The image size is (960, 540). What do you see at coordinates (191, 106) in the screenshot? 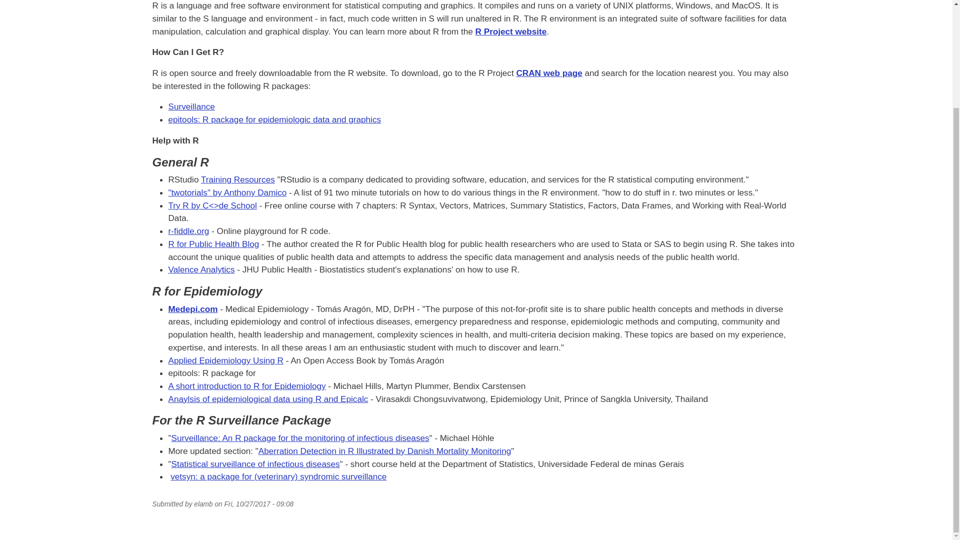
I see `Surveillance` at bounding box center [191, 106].